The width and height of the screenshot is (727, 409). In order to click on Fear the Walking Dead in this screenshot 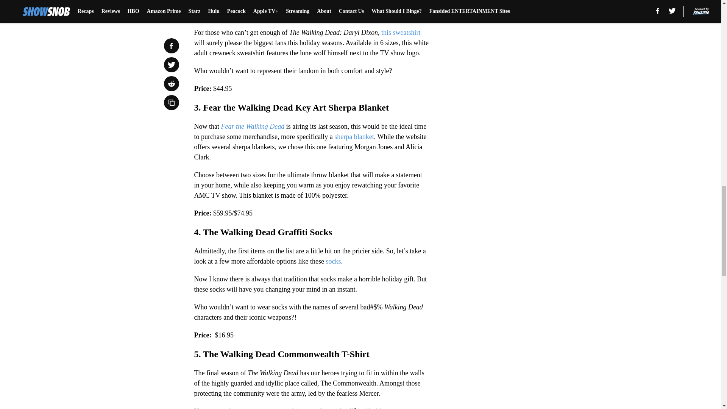, I will do `click(253, 126)`.